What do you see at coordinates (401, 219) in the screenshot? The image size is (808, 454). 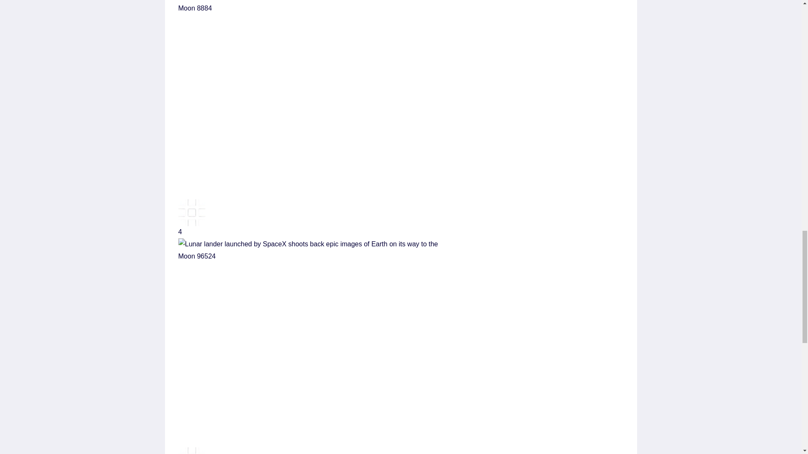 I see `Open Gallery` at bounding box center [401, 219].